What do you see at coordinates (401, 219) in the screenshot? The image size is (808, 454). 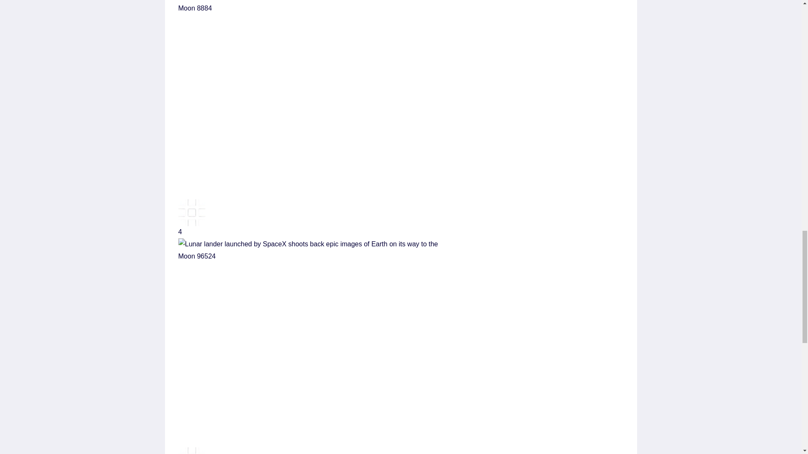 I see `Open Gallery` at bounding box center [401, 219].